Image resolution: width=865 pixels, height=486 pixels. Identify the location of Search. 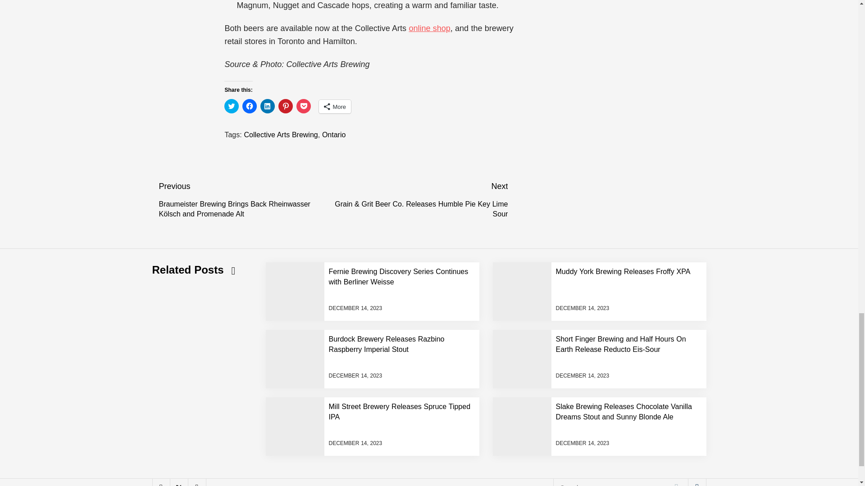
(676, 482).